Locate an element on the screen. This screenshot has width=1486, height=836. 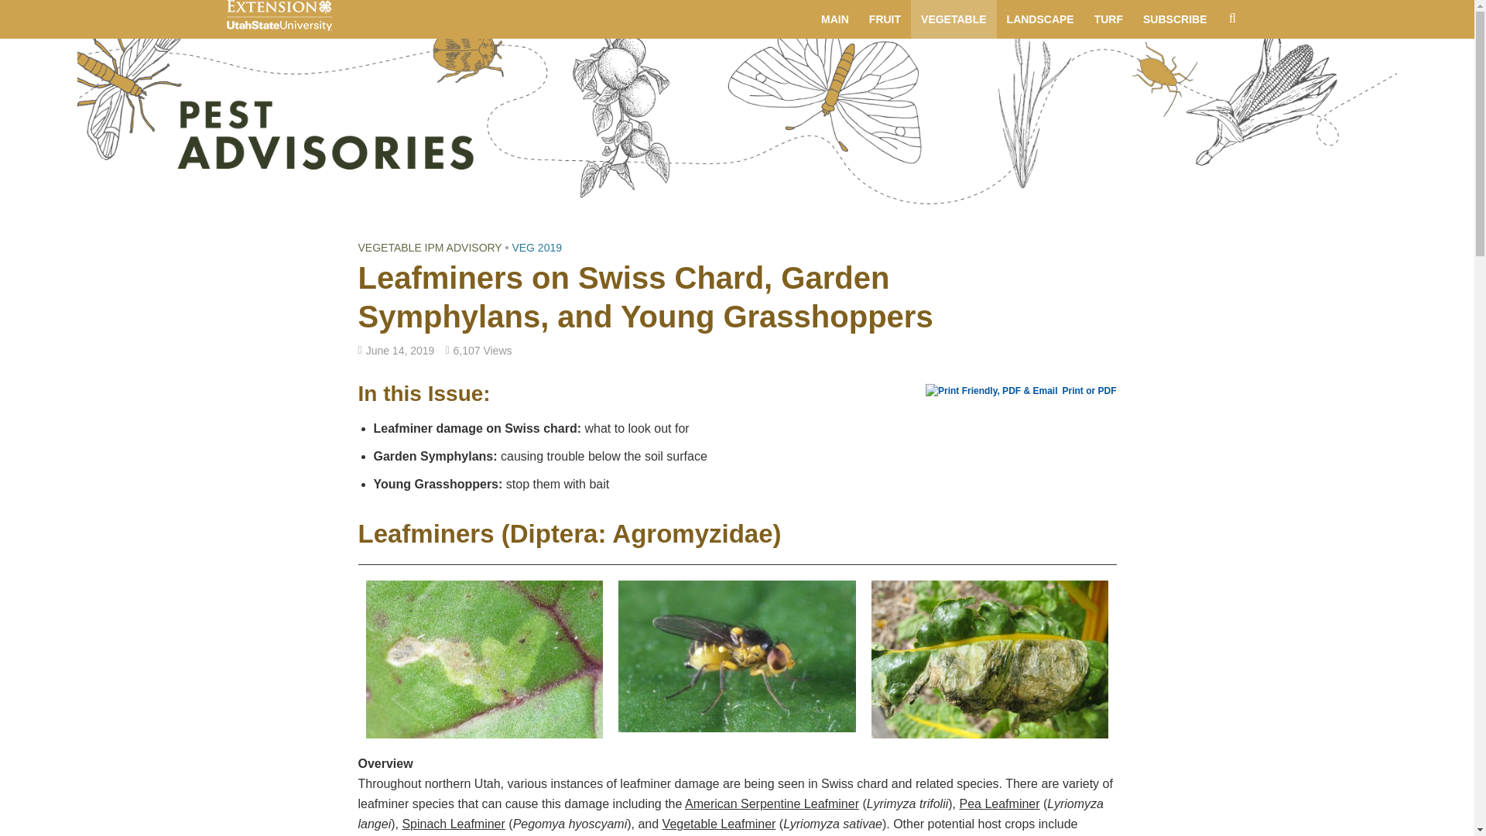
VEGETABLE is located at coordinates (954, 19).